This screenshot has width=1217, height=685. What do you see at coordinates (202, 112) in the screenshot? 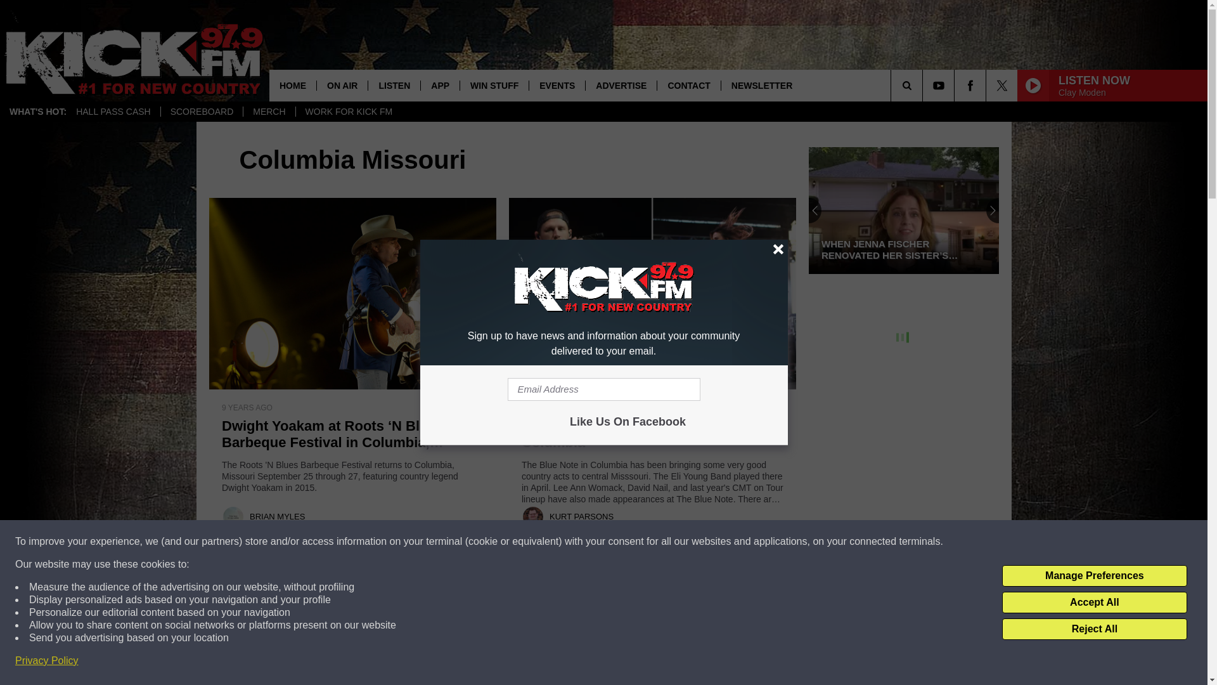
I see `SCOREBOARD` at bounding box center [202, 112].